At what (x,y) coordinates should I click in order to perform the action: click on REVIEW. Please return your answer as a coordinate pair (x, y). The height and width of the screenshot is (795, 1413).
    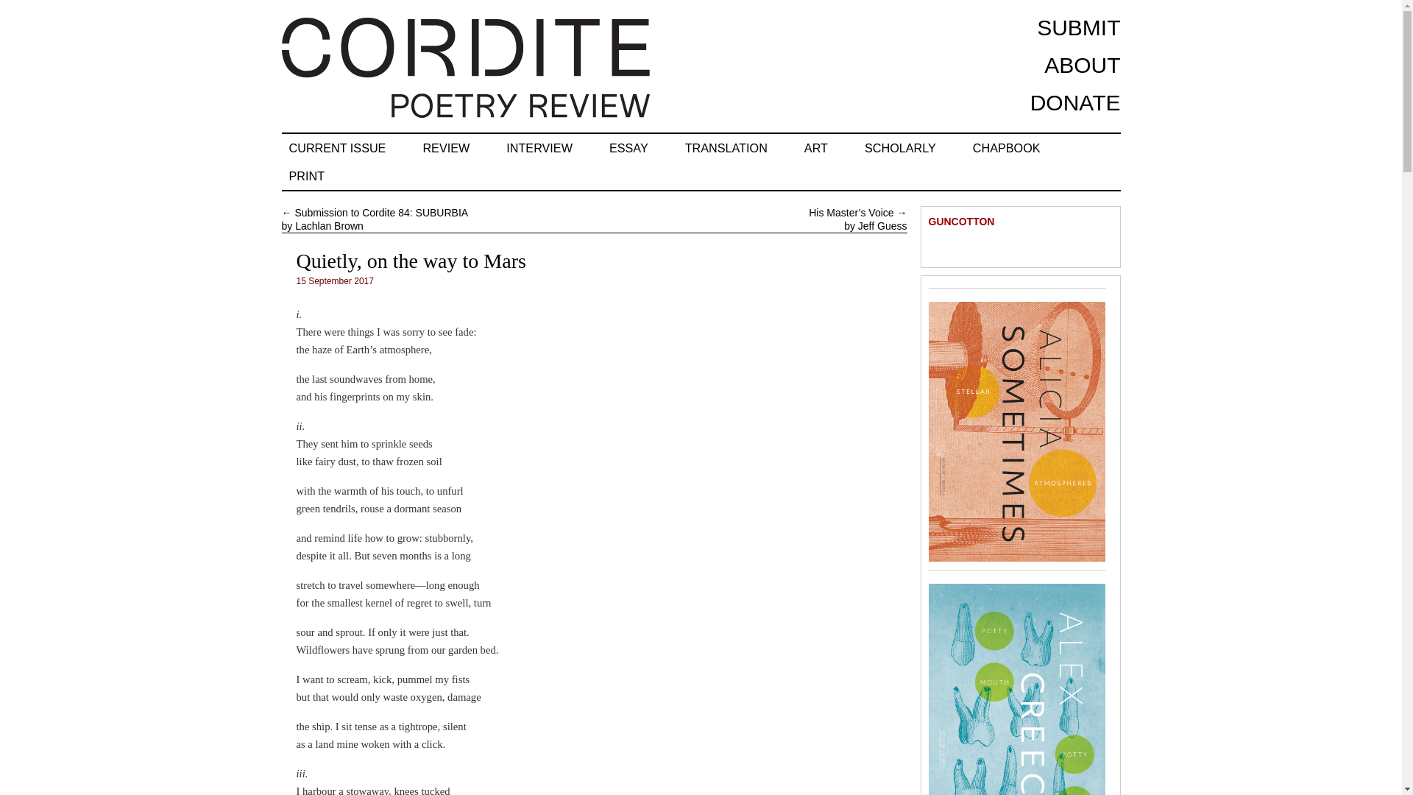
    Looking at the image, I should click on (446, 148).